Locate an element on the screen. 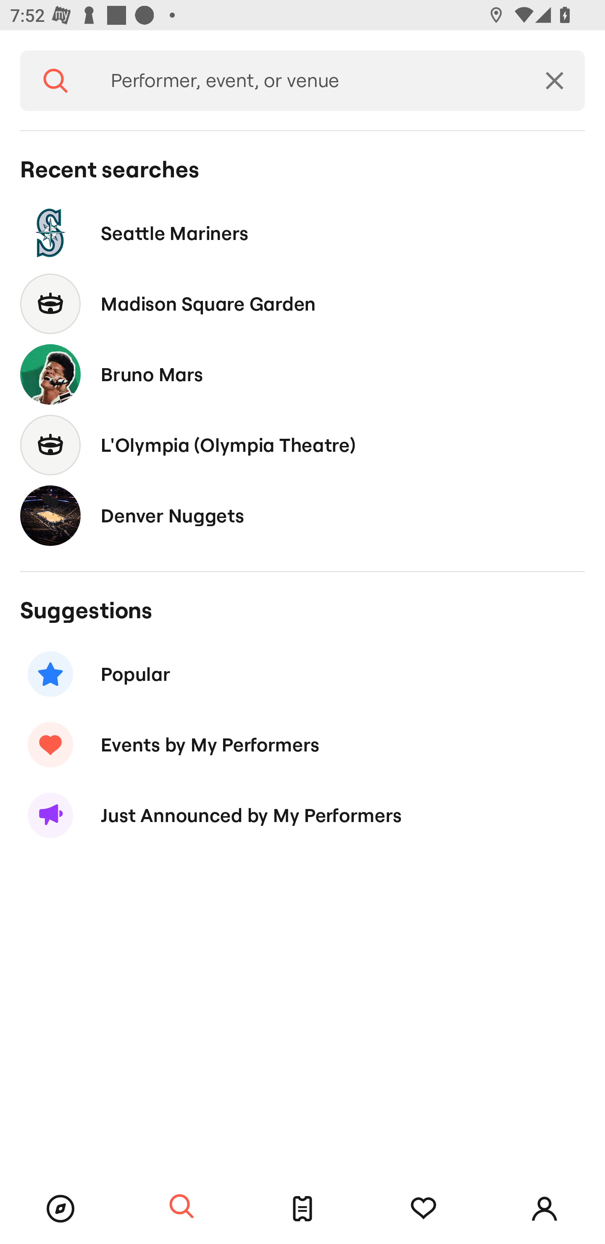 The width and height of the screenshot is (605, 1244). Browse is located at coordinates (60, 1209).